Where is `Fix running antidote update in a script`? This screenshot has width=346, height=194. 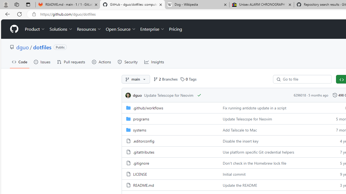
Fix running antidote update in a script is located at coordinates (255, 108).